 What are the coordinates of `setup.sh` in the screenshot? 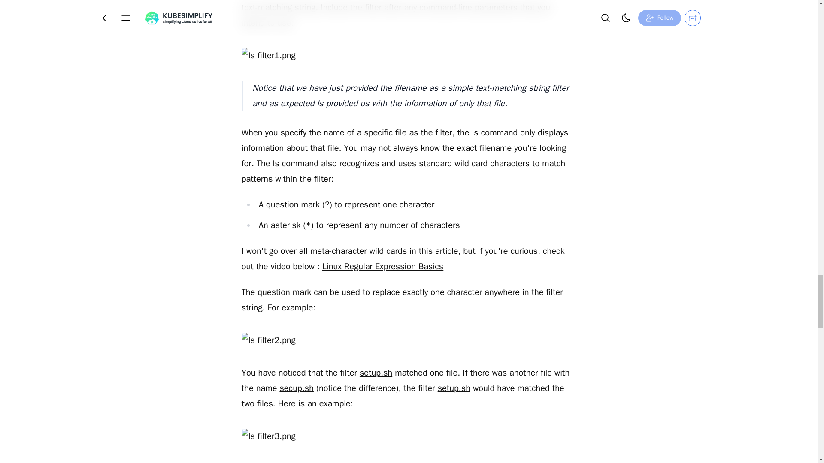 It's located at (376, 373).